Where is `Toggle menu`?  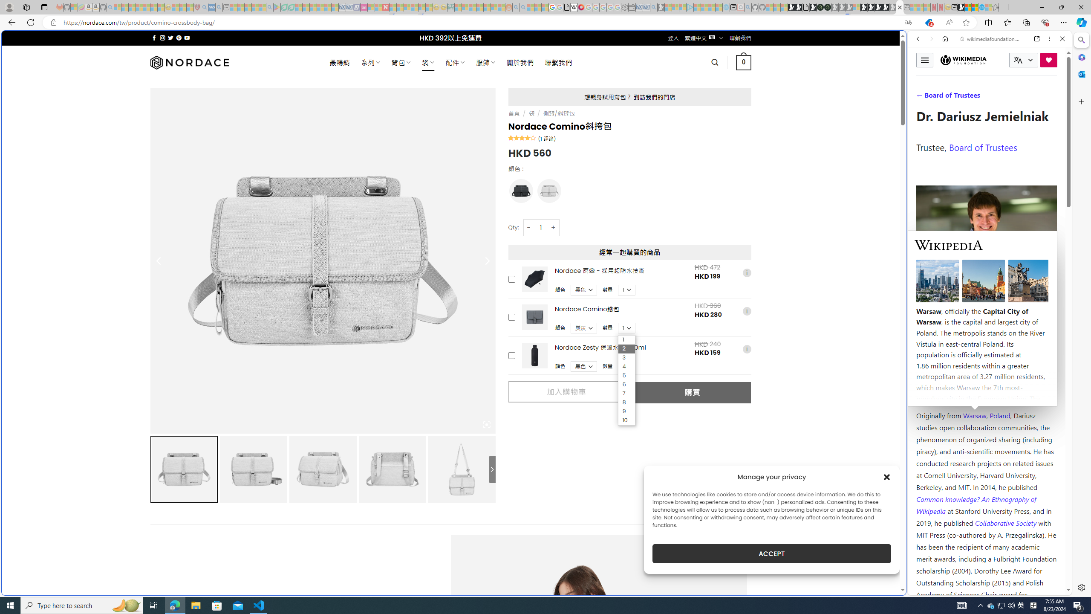 Toggle menu is located at coordinates (924, 60).